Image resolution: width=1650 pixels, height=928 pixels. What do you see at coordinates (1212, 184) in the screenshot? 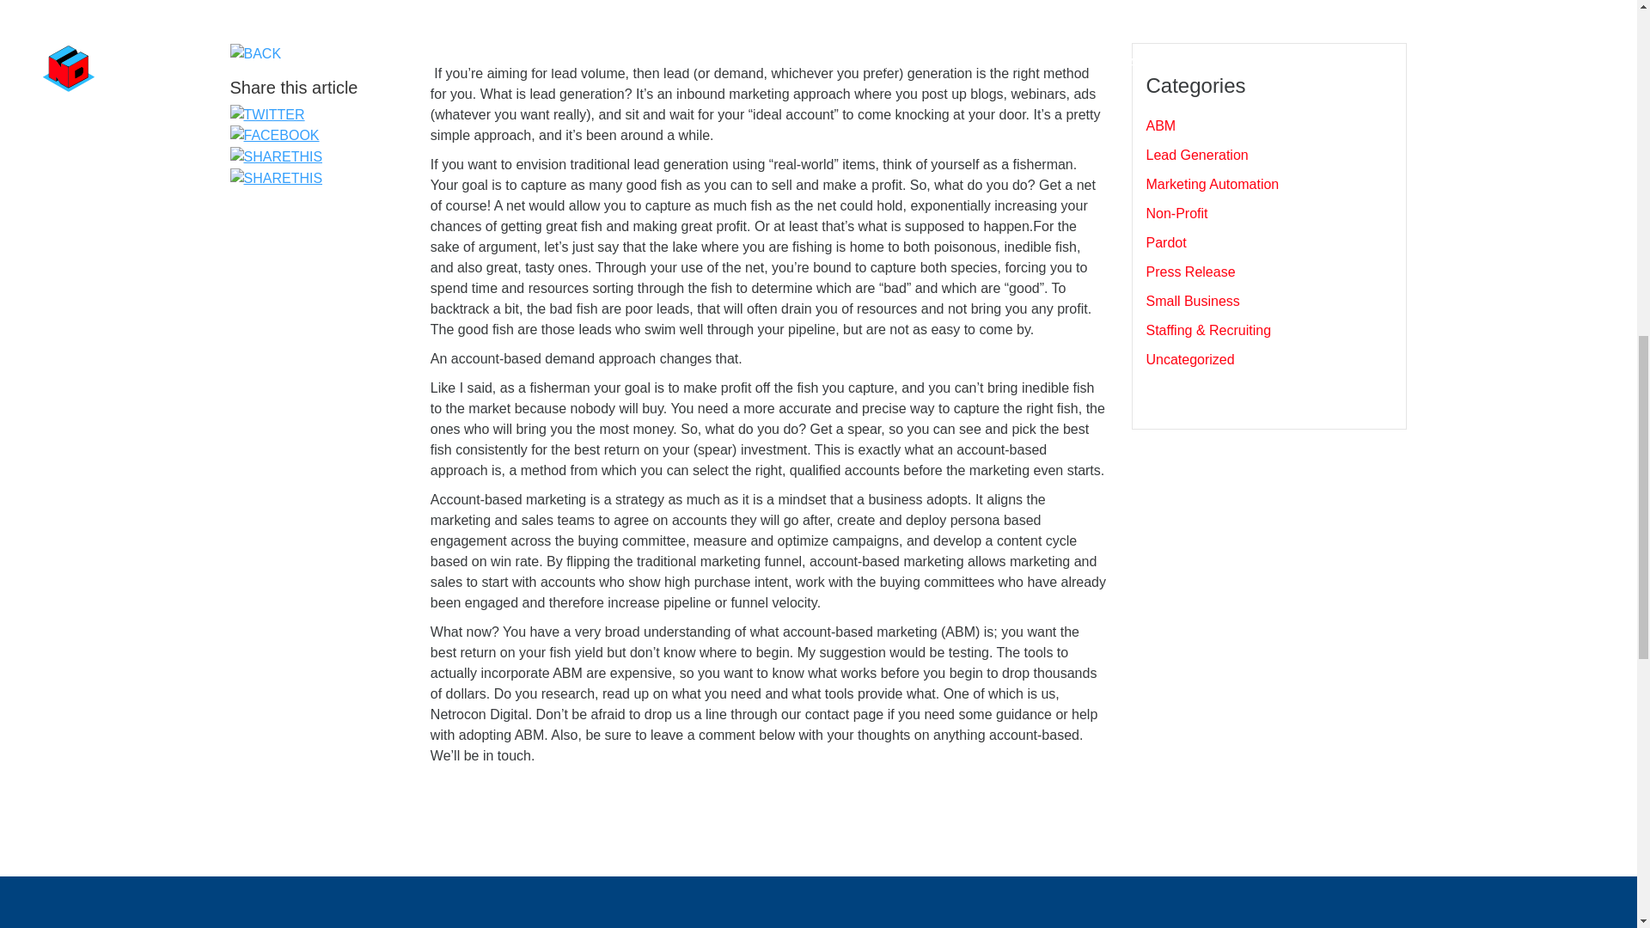
I see `Marketing Automation` at bounding box center [1212, 184].